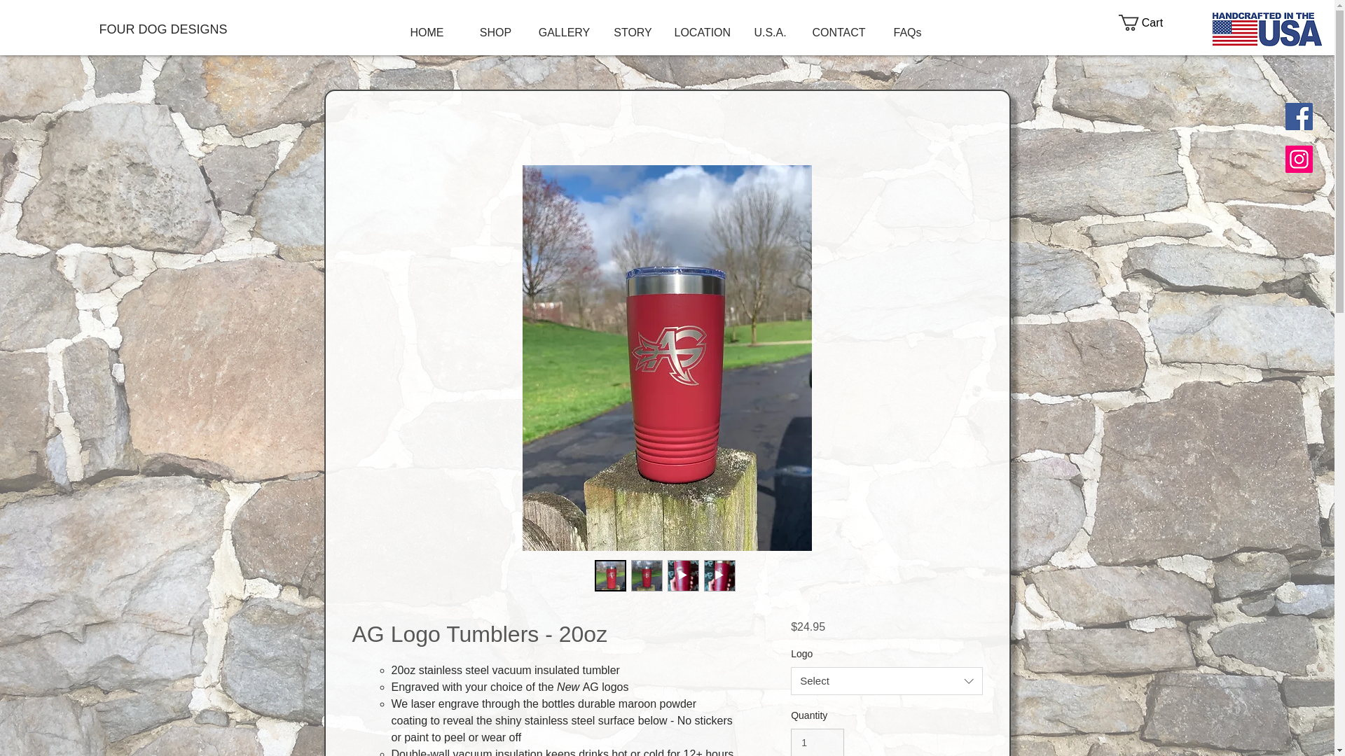 The height and width of the screenshot is (756, 1345). What do you see at coordinates (817, 742) in the screenshot?
I see `1` at bounding box center [817, 742].